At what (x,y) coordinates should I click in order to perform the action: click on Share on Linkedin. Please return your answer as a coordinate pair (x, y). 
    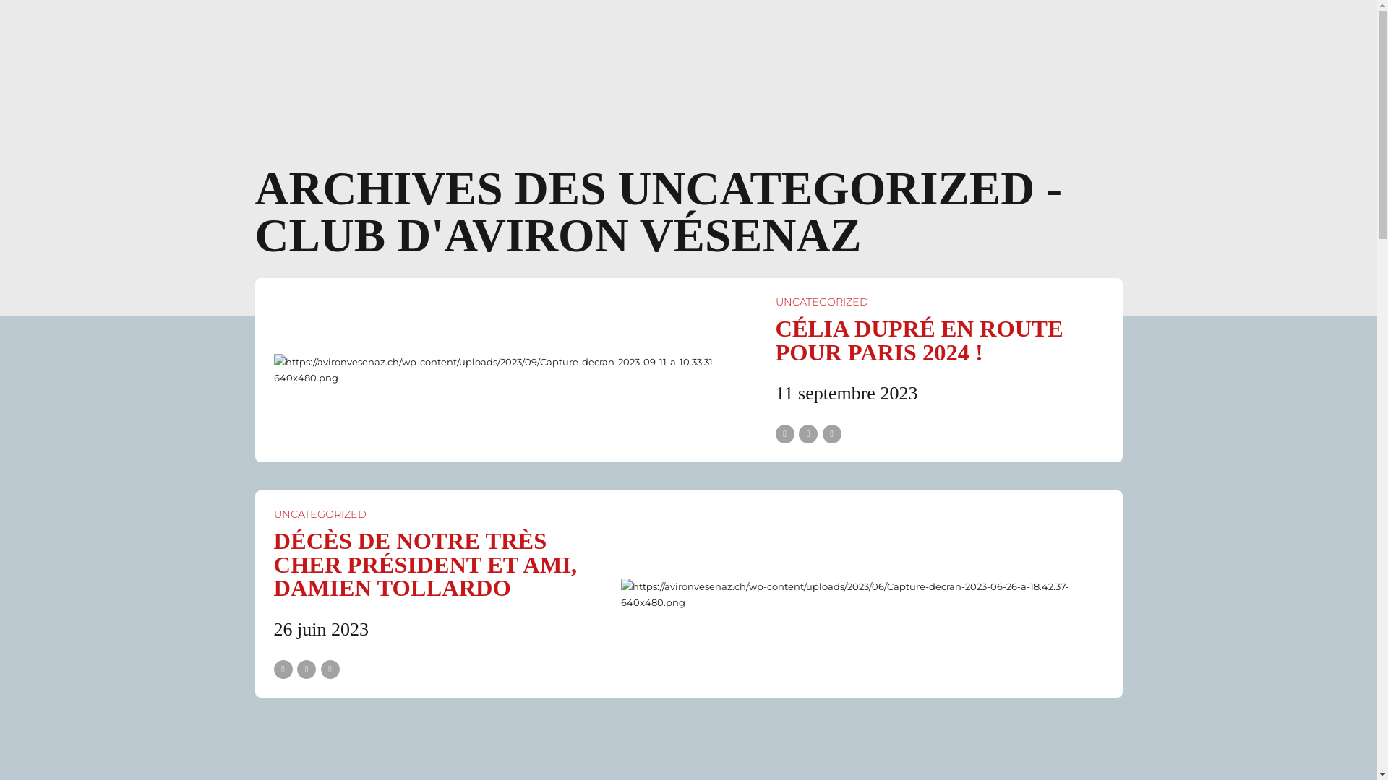
    Looking at the image, I should click on (330, 669).